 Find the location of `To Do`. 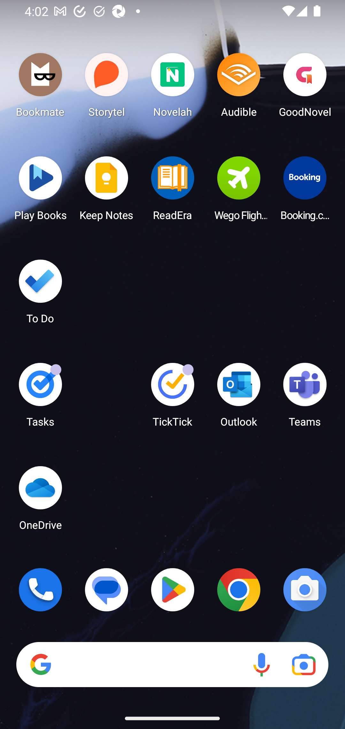

To Do is located at coordinates (40, 294).